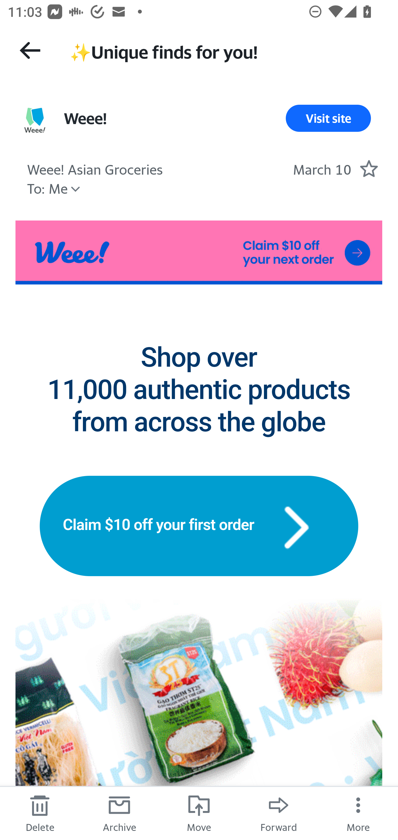 The image size is (398, 840). What do you see at coordinates (35, 120) in the screenshot?
I see `View all messages from sender` at bounding box center [35, 120].